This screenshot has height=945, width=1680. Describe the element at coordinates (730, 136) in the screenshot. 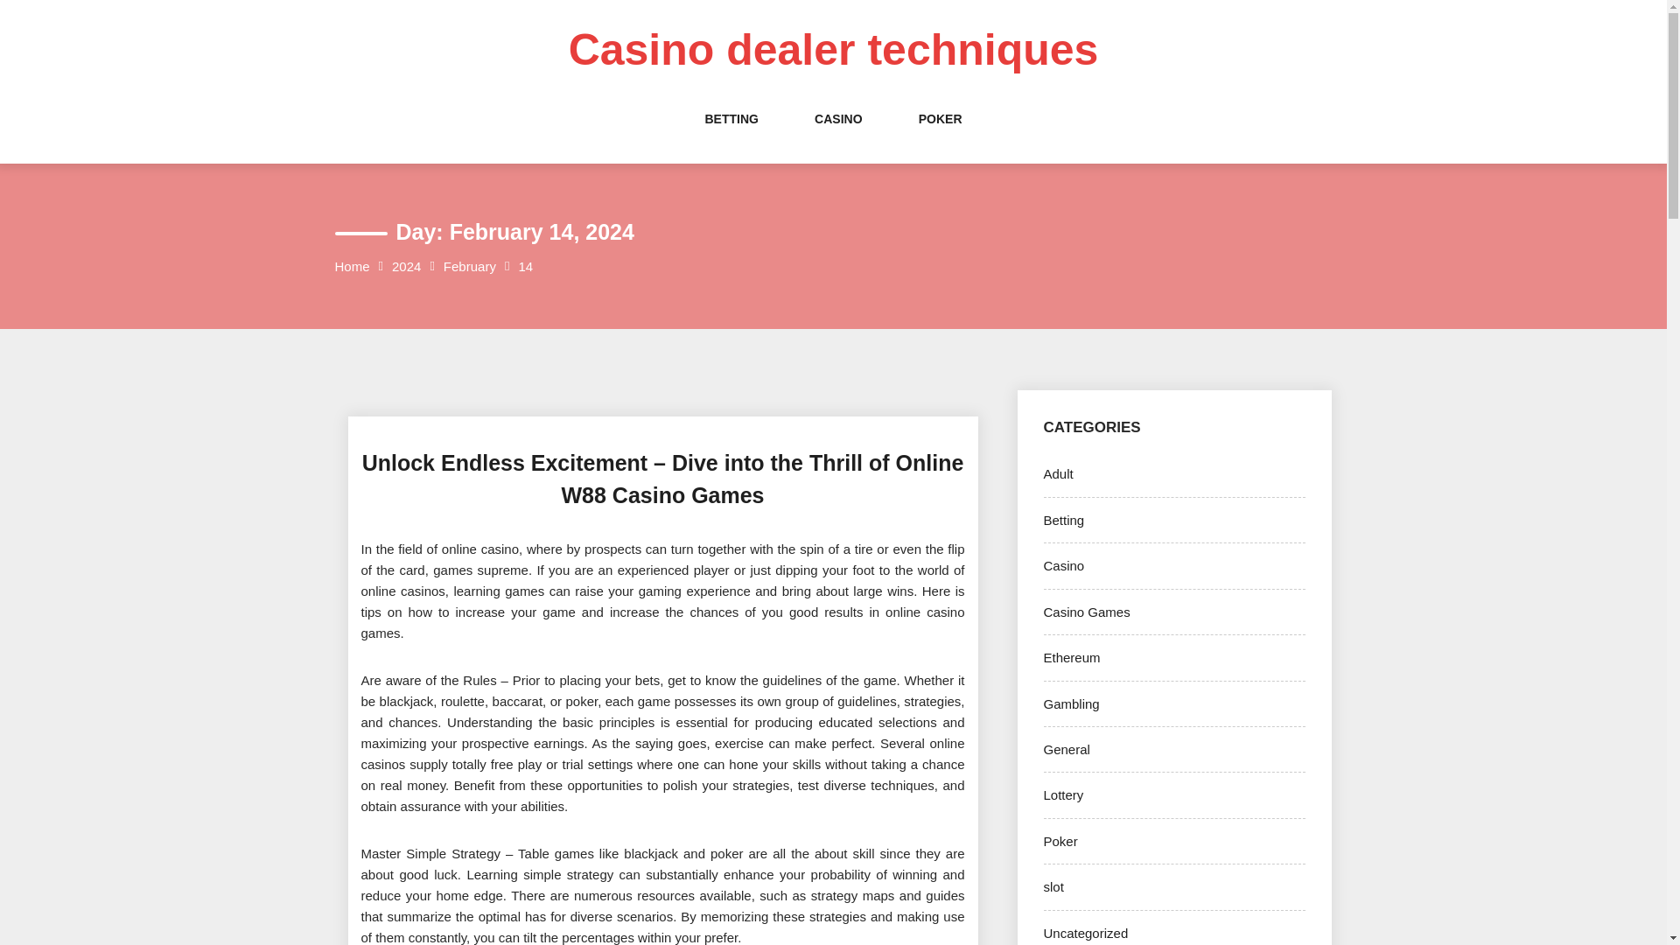

I see `BETTING` at that location.